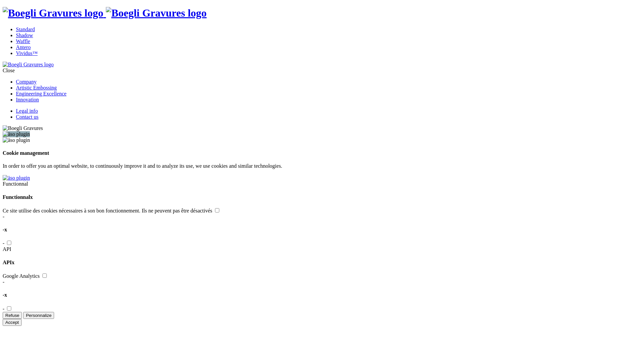 The width and height of the screenshot is (637, 358). What do you see at coordinates (41, 93) in the screenshot?
I see `Engineering Excellence` at bounding box center [41, 93].